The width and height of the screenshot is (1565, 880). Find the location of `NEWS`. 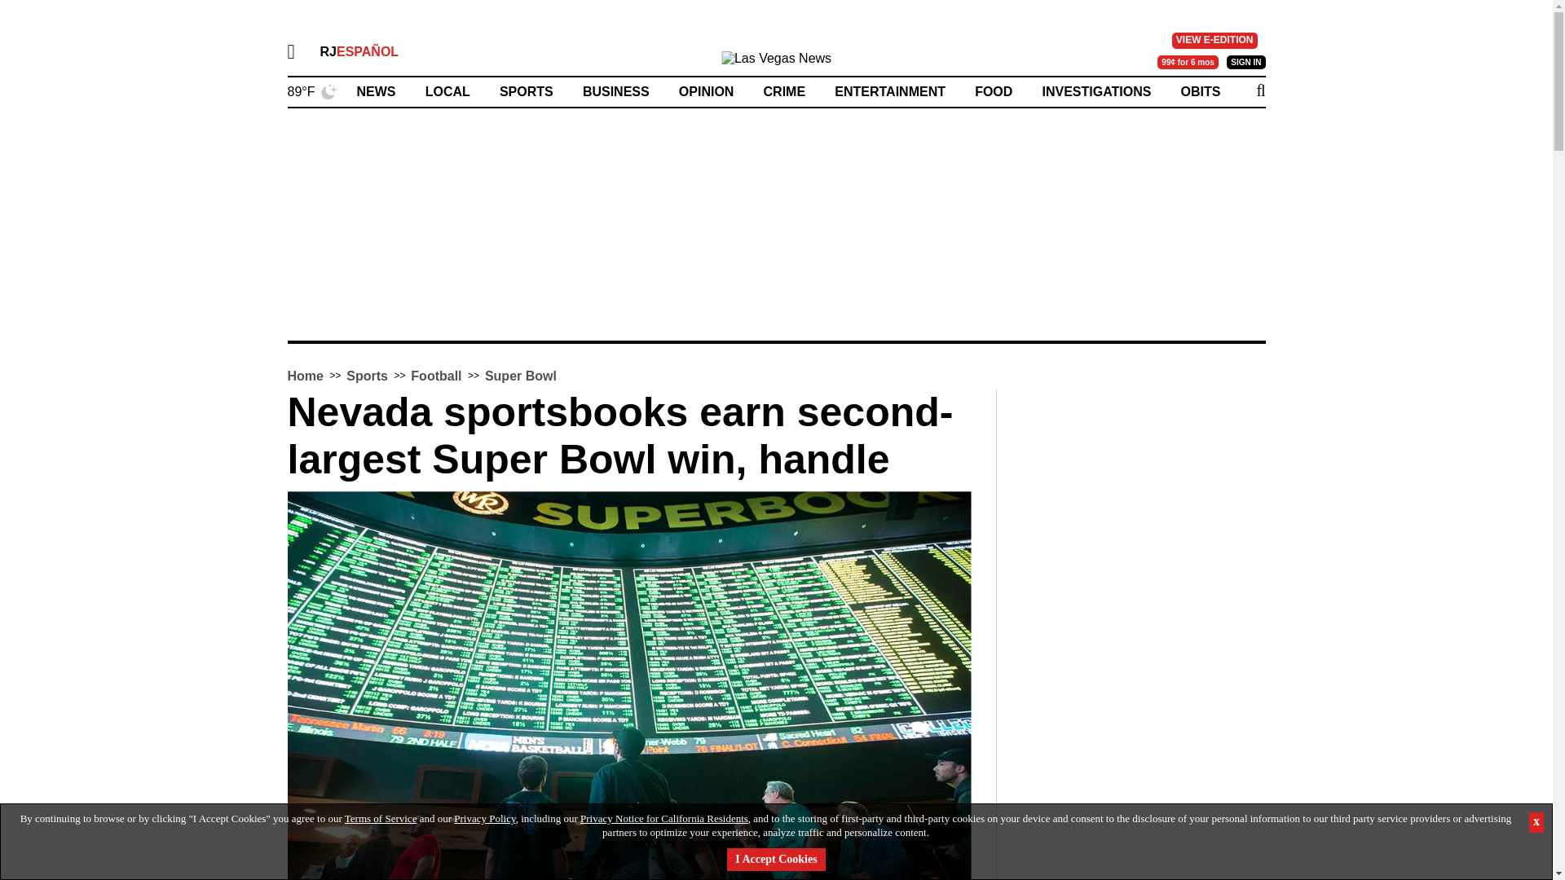

NEWS is located at coordinates (376, 91).